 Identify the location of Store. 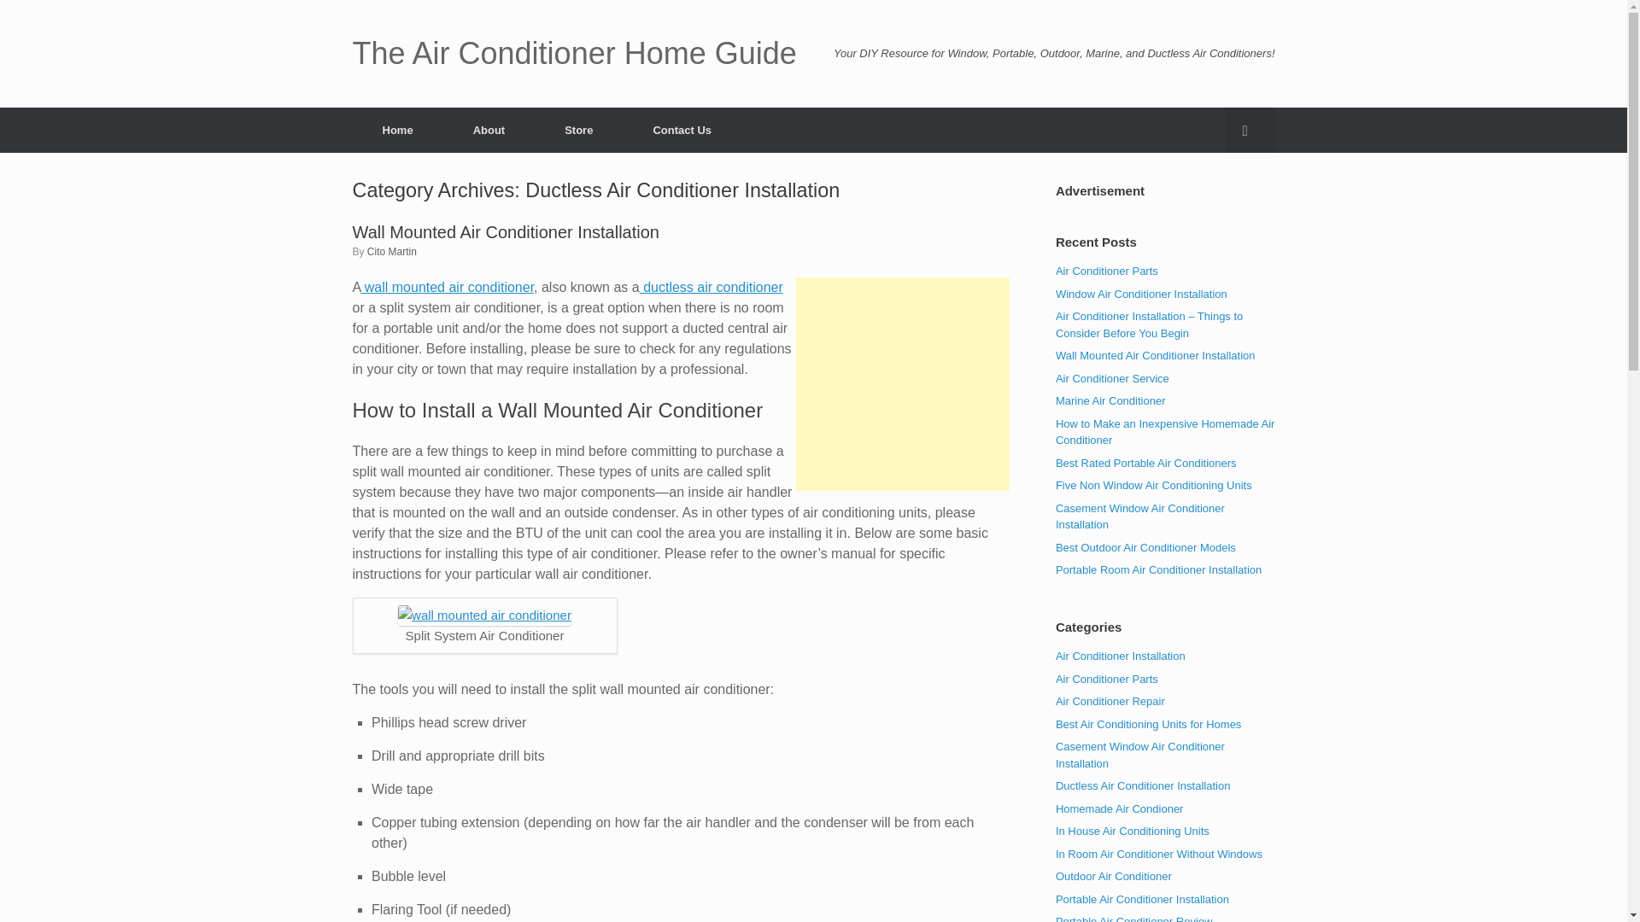
(578, 130).